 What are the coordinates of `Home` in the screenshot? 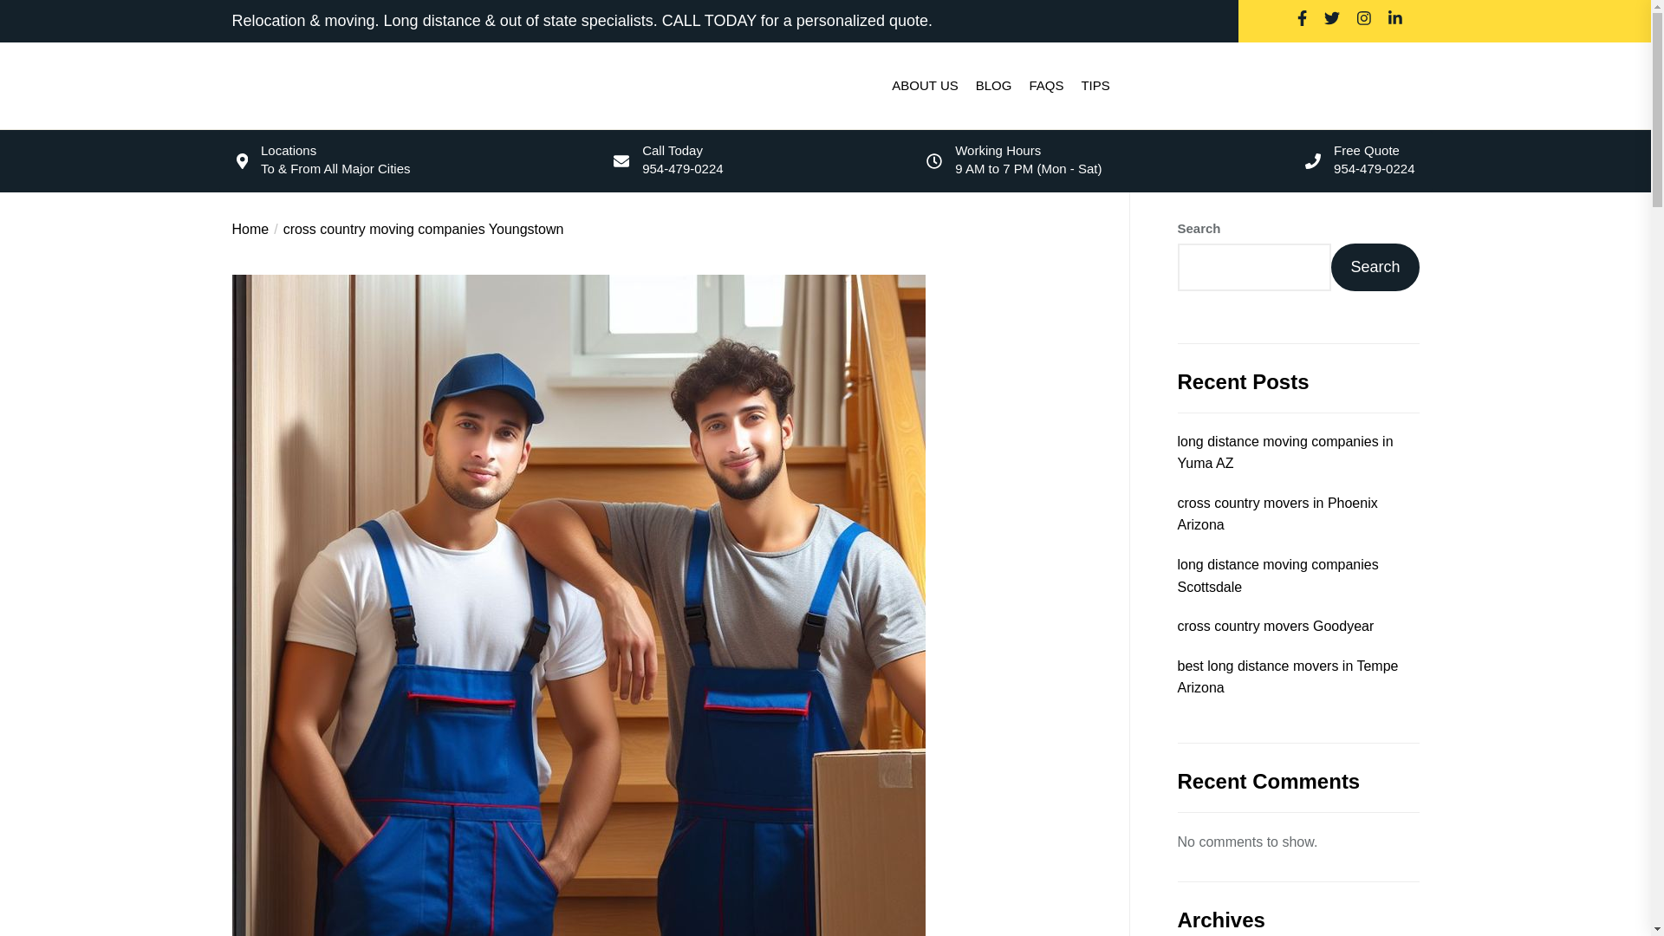 It's located at (251, 229).